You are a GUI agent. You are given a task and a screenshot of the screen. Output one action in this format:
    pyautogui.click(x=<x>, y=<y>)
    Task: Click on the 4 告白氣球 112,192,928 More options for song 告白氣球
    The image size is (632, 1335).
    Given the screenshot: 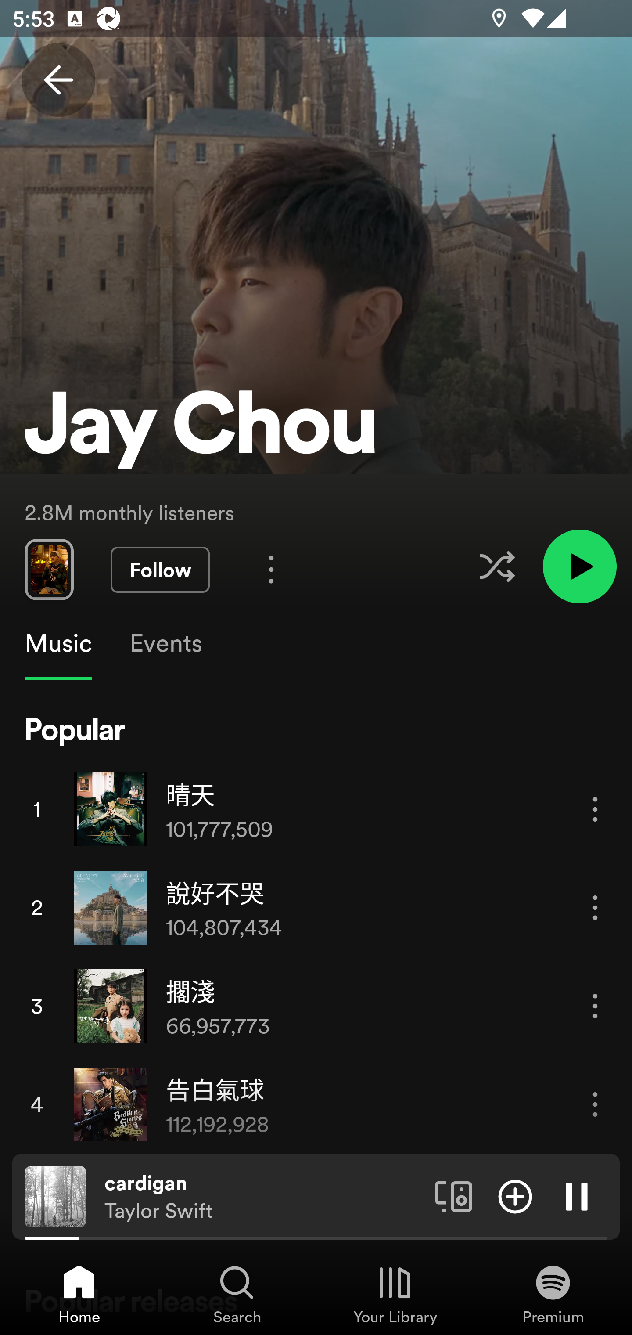 What is the action you would take?
    pyautogui.click(x=316, y=1104)
    